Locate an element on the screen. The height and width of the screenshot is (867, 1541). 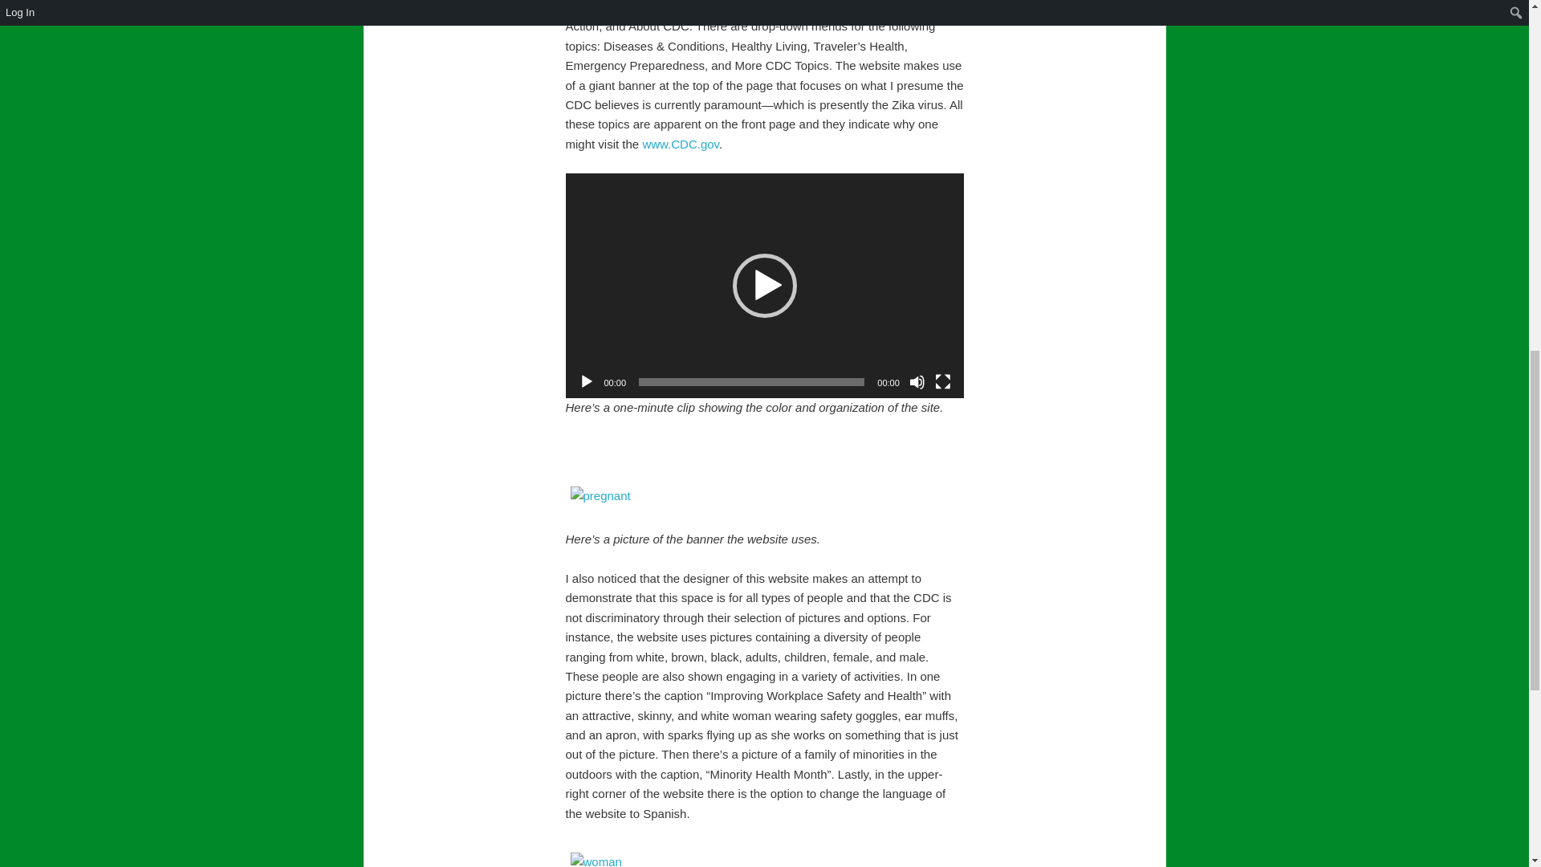
Fullscreen is located at coordinates (942, 382).